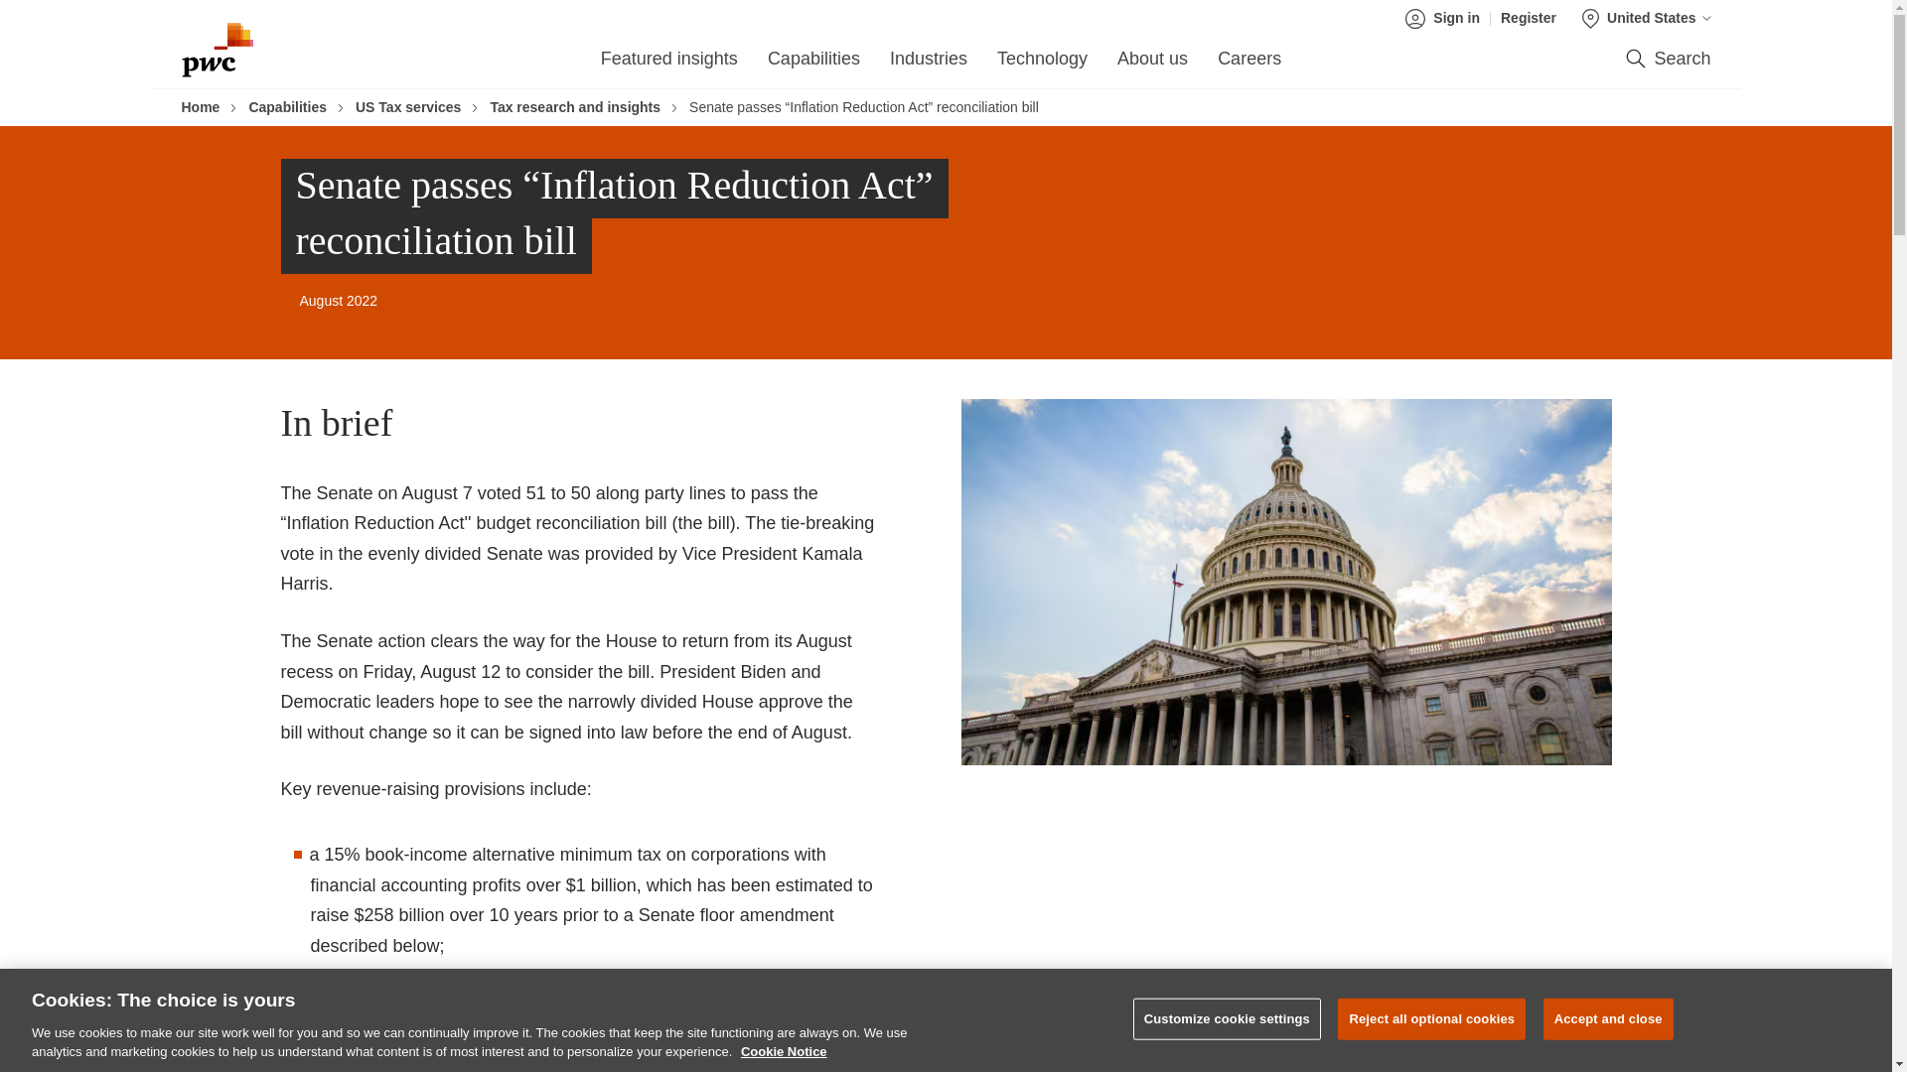  I want to click on Careers, so click(1249, 65).